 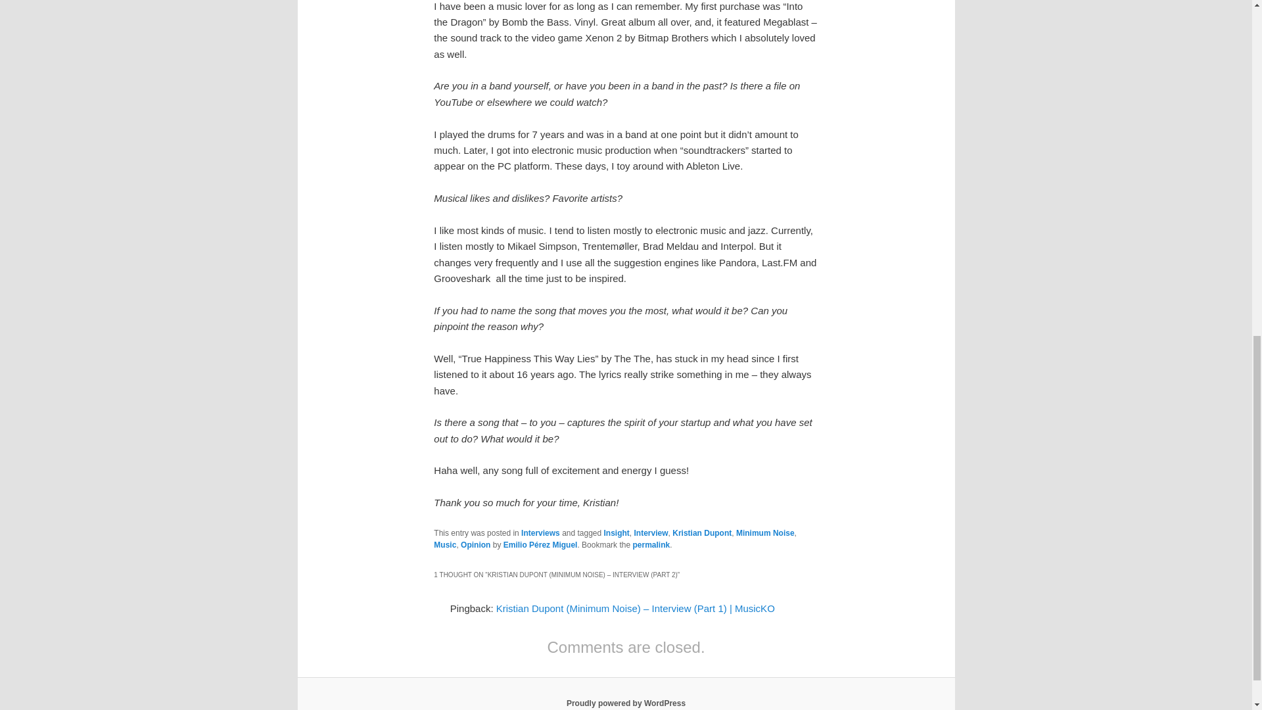 I want to click on Minimum Noise, so click(x=765, y=532).